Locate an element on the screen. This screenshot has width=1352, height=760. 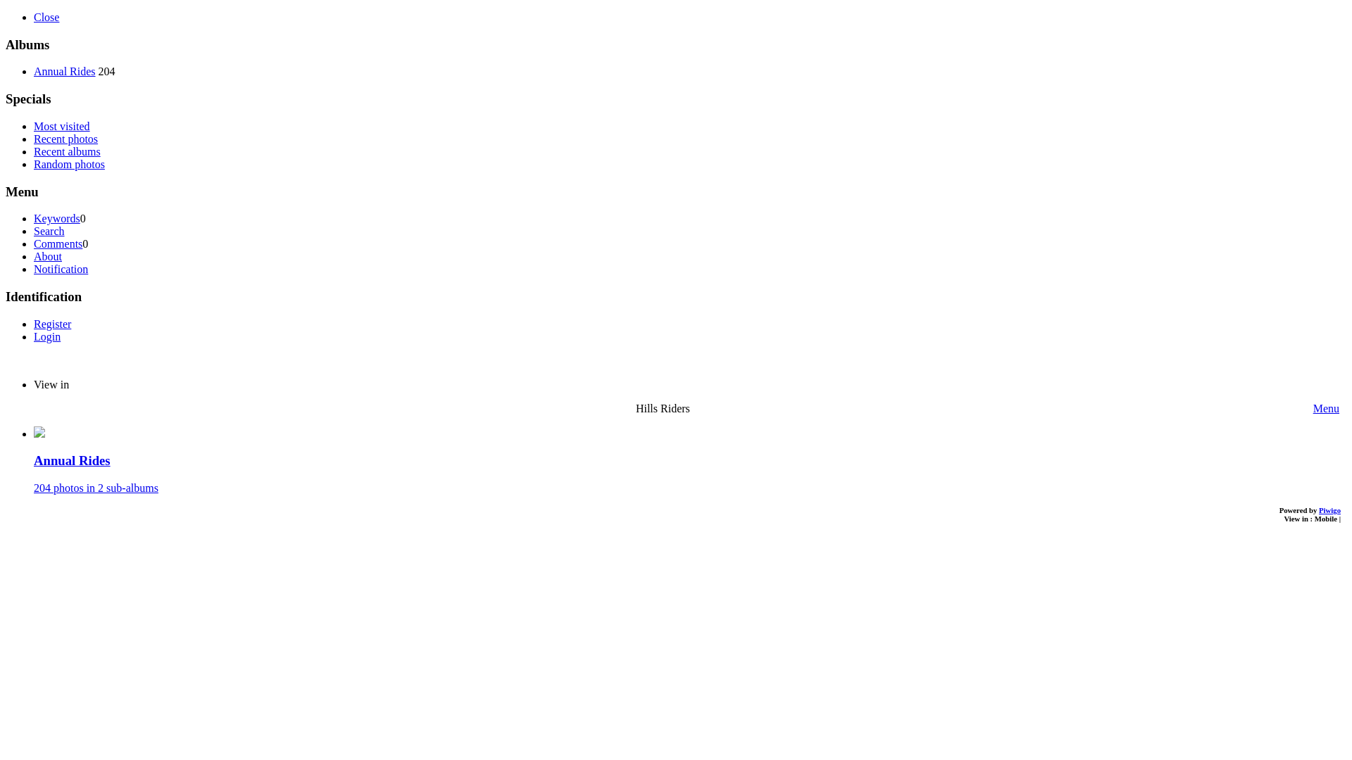
Search is located at coordinates (49, 231).